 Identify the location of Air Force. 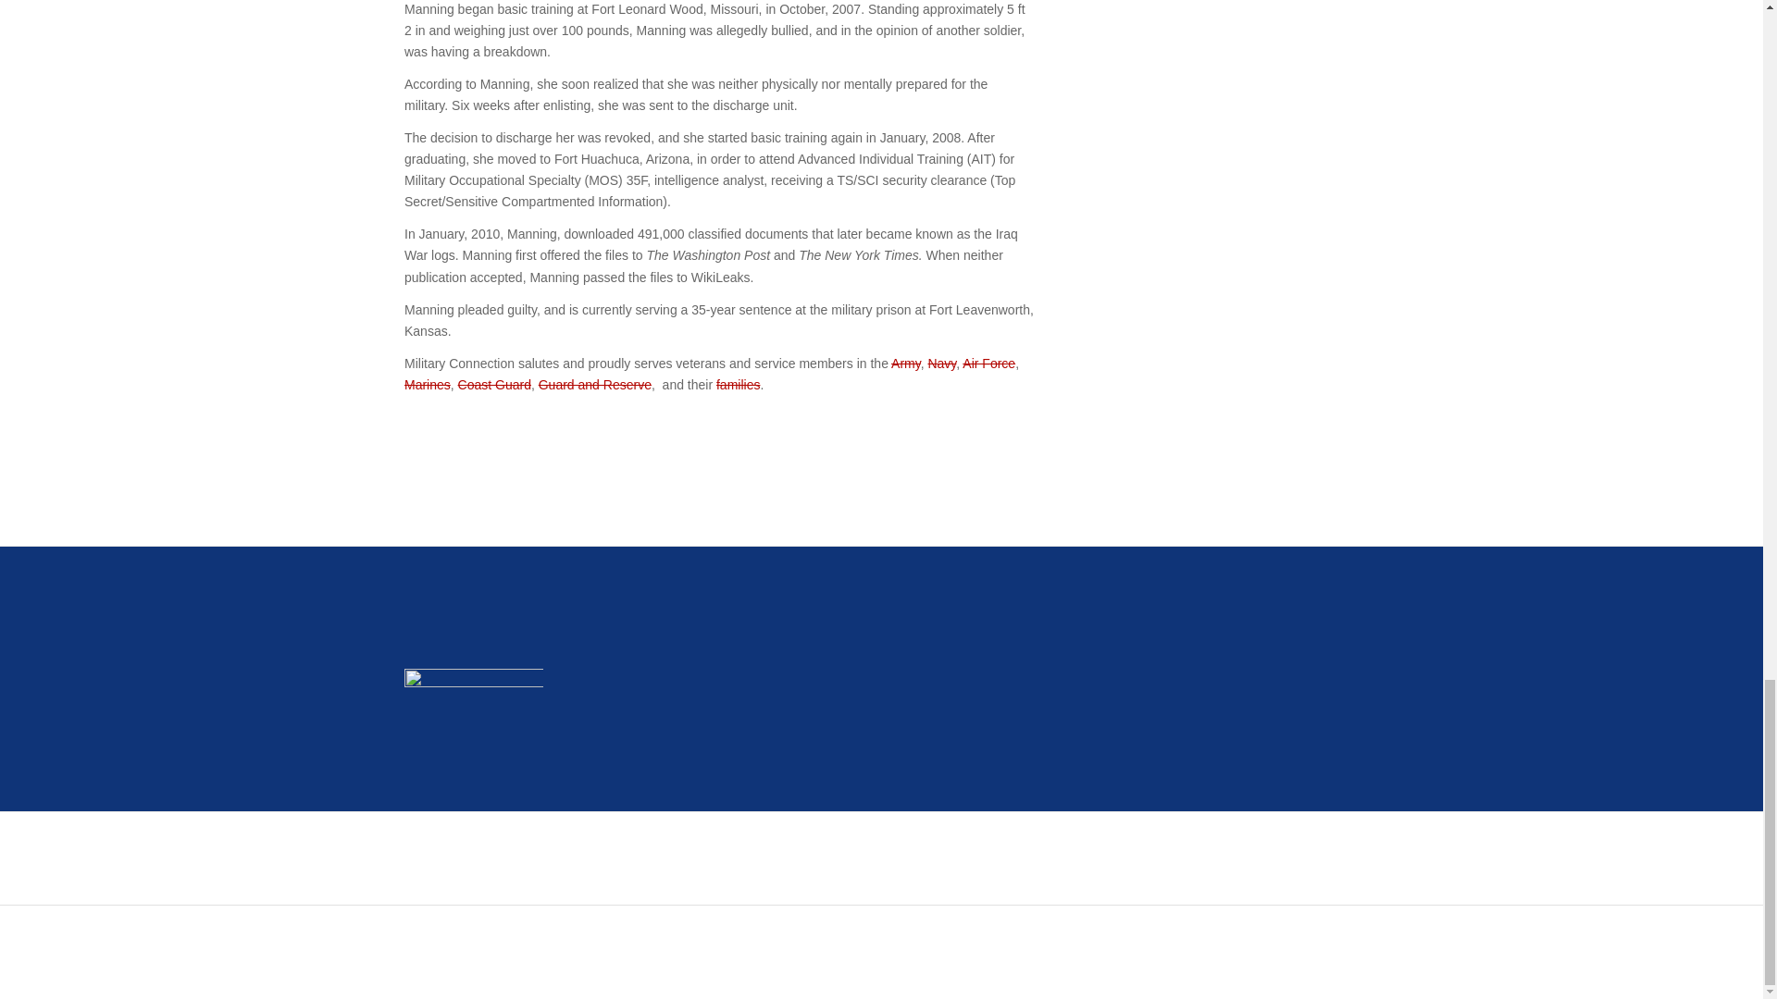
(988, 363).